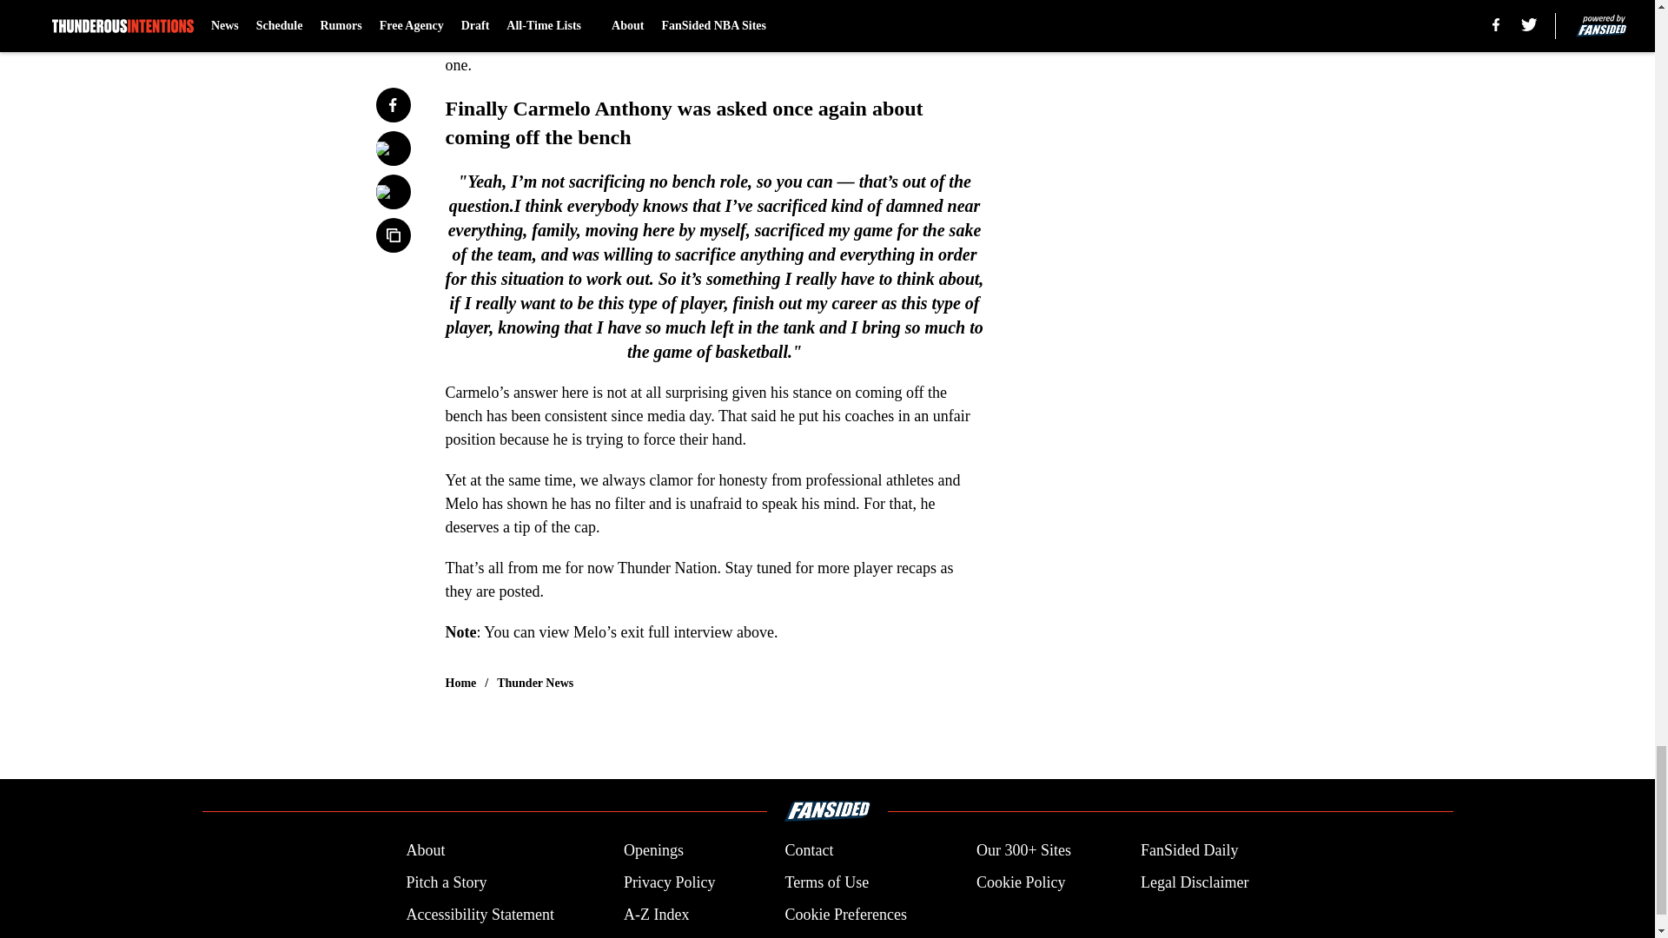 The image size is (1668, 938). Describe the element at coordinates (446, 882) in the screenshot. I see `Pitch a Story` at that location.